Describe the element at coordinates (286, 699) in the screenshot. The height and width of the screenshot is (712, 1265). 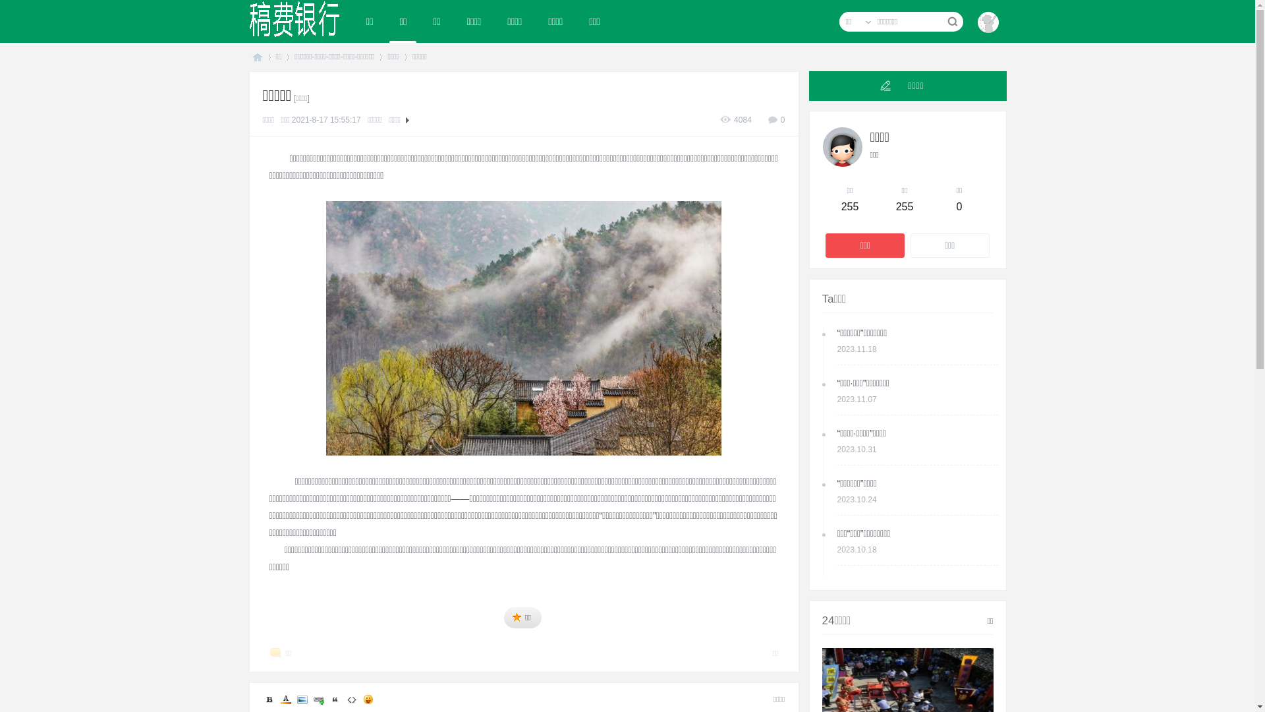
I see `Color` at that location.